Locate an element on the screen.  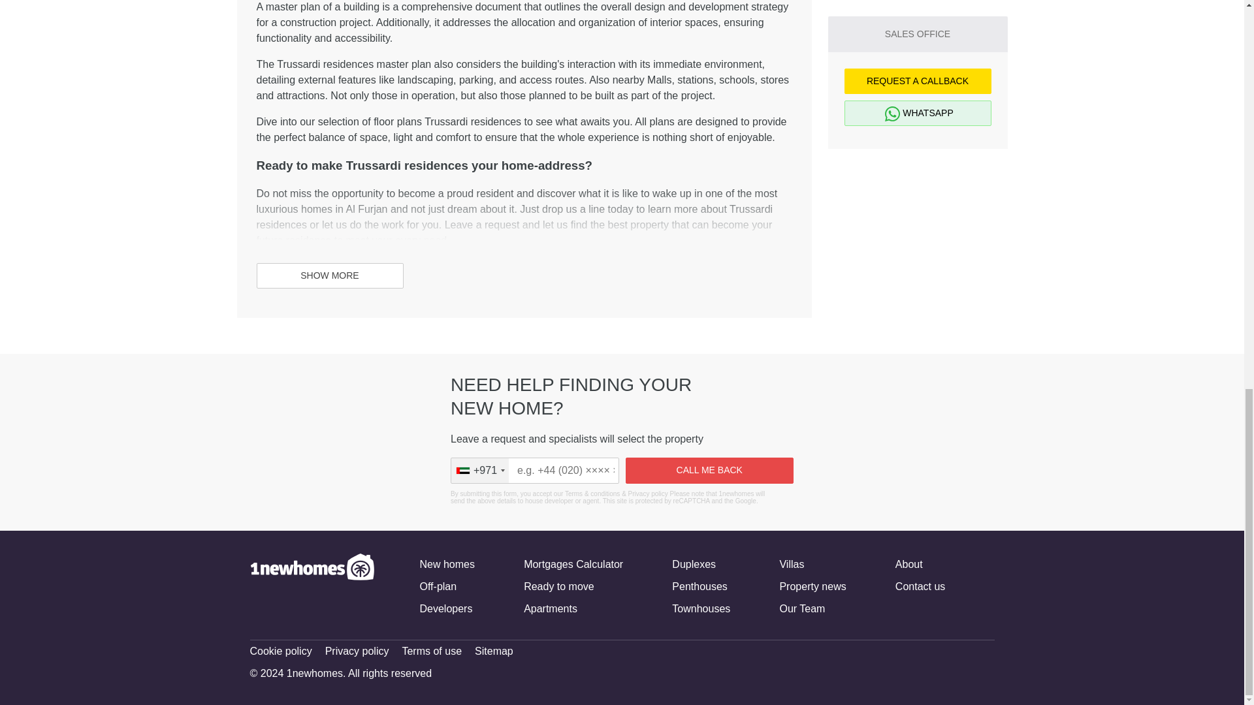
Privacy policy is located at coordinates (357, 651).